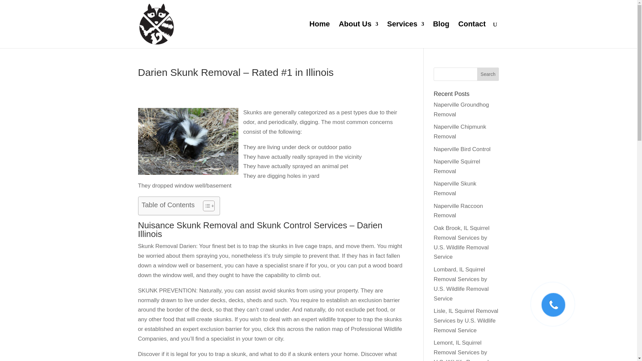 Image resolution: width=642 pixels, height=361 pixels. I want to click on About Us, so click(358, 35).